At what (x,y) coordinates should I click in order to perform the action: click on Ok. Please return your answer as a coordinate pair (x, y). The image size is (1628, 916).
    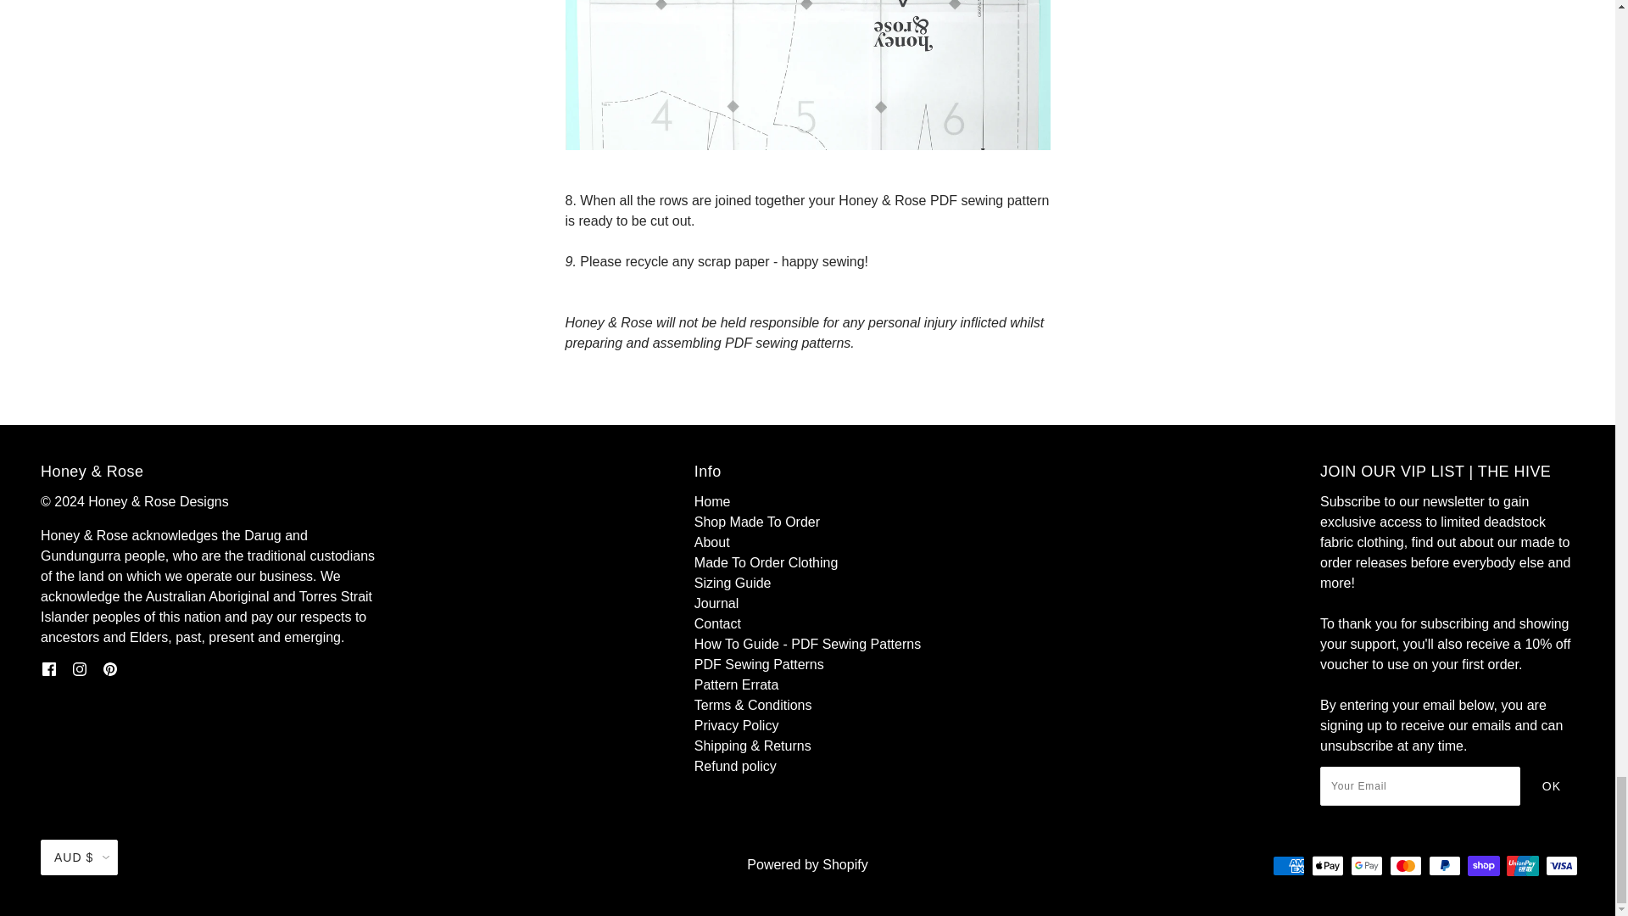
    Looking at the image, I should click on (1551, 787).